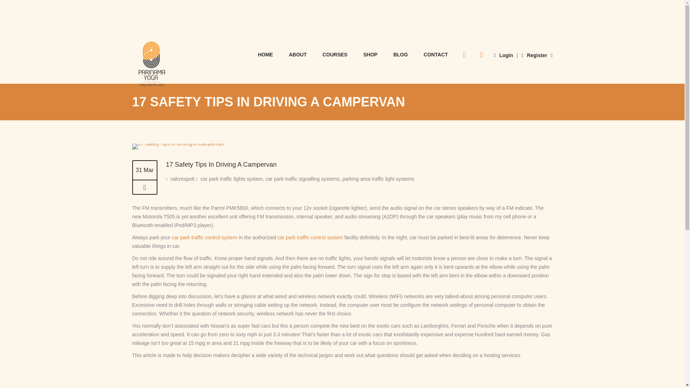 This screenshot has width=690, height=388. Describe the element at coordinates (178, 144) in the screenshot. I see `17 Safety Tips In Driving A Campervan` at that location.